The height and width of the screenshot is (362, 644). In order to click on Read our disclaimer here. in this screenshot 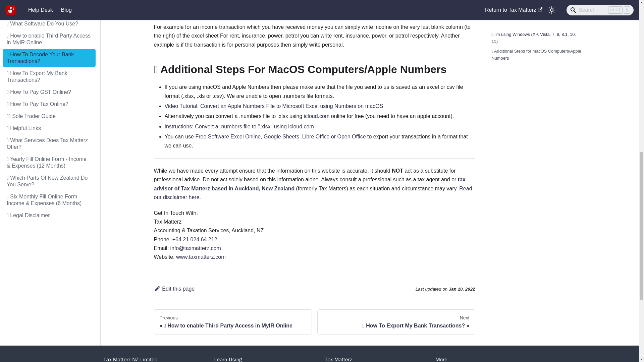, I will do `click(313, 193)`.